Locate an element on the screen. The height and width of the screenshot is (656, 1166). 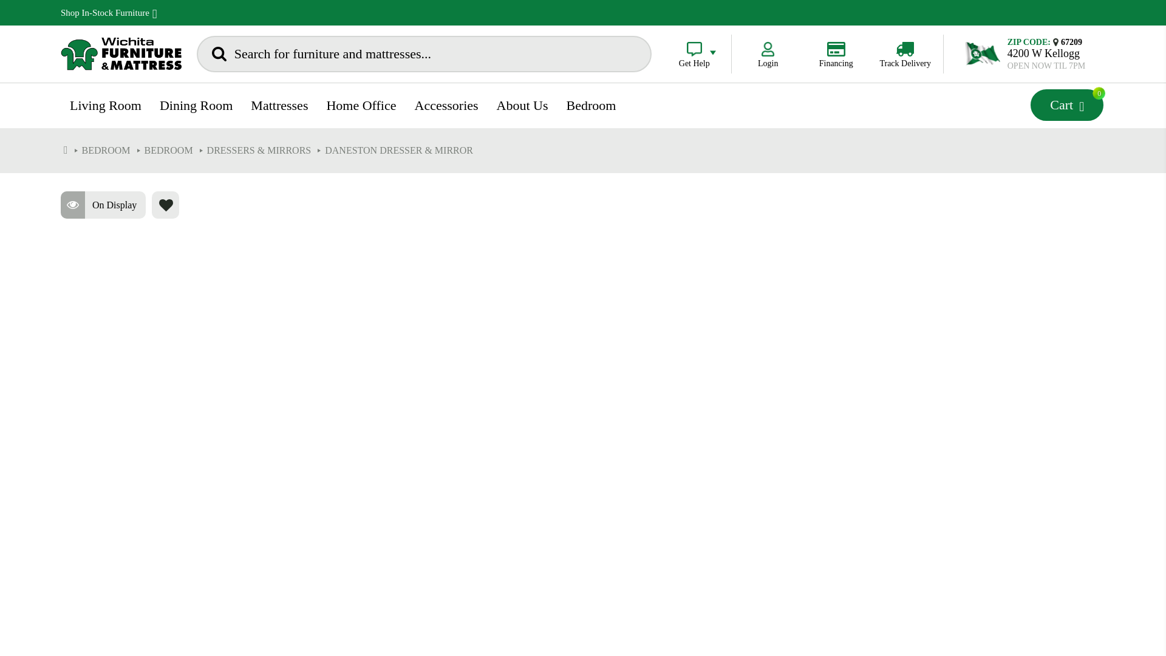
Shop In-Stock Furniture is located at coordinates (694, 55).